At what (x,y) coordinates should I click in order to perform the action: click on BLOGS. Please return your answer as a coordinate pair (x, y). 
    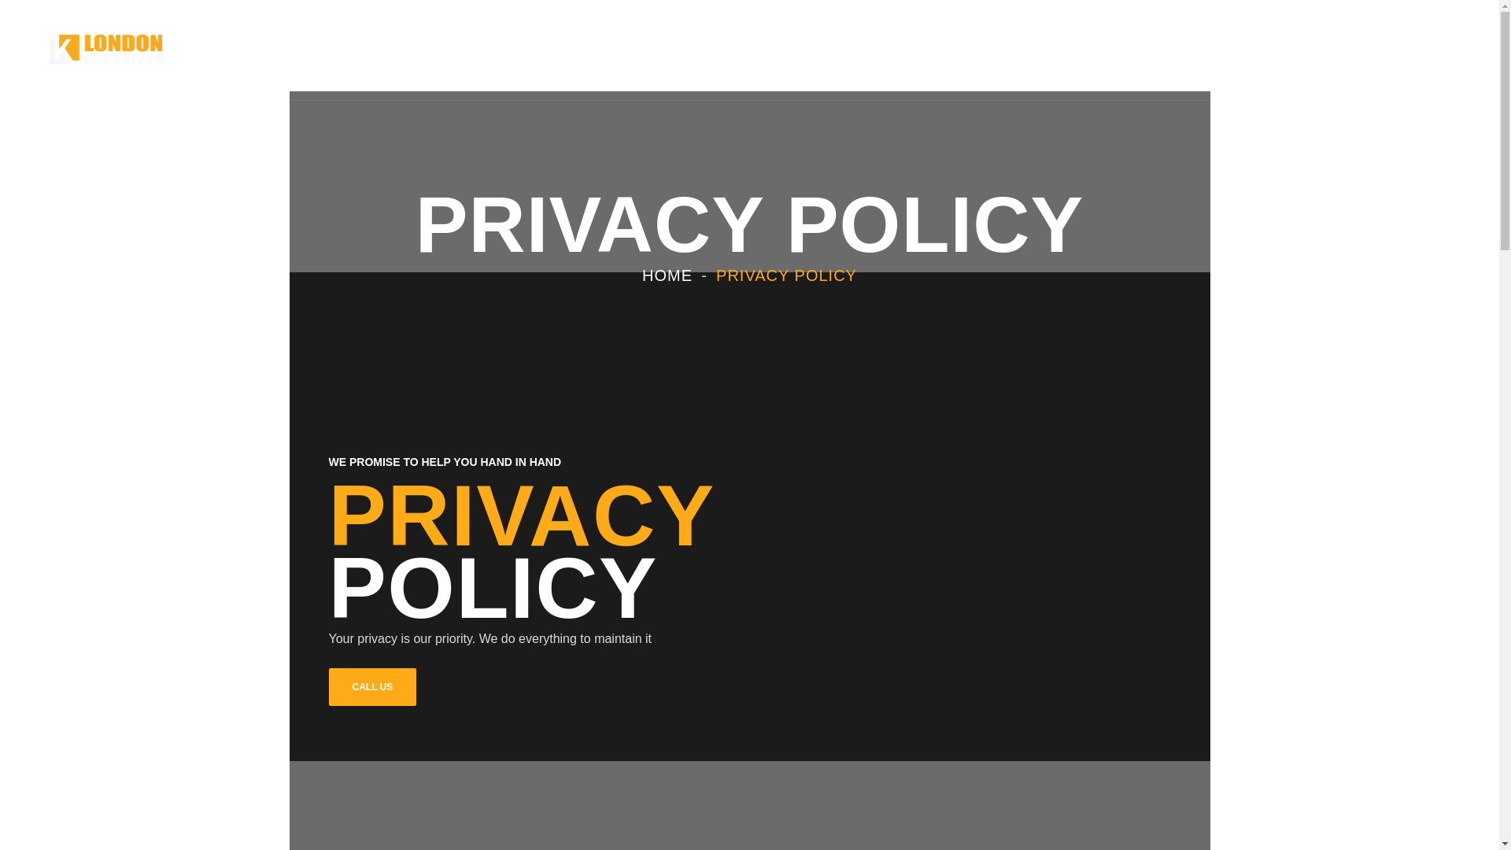
    Looking at the image, I should click on (1272, 45).